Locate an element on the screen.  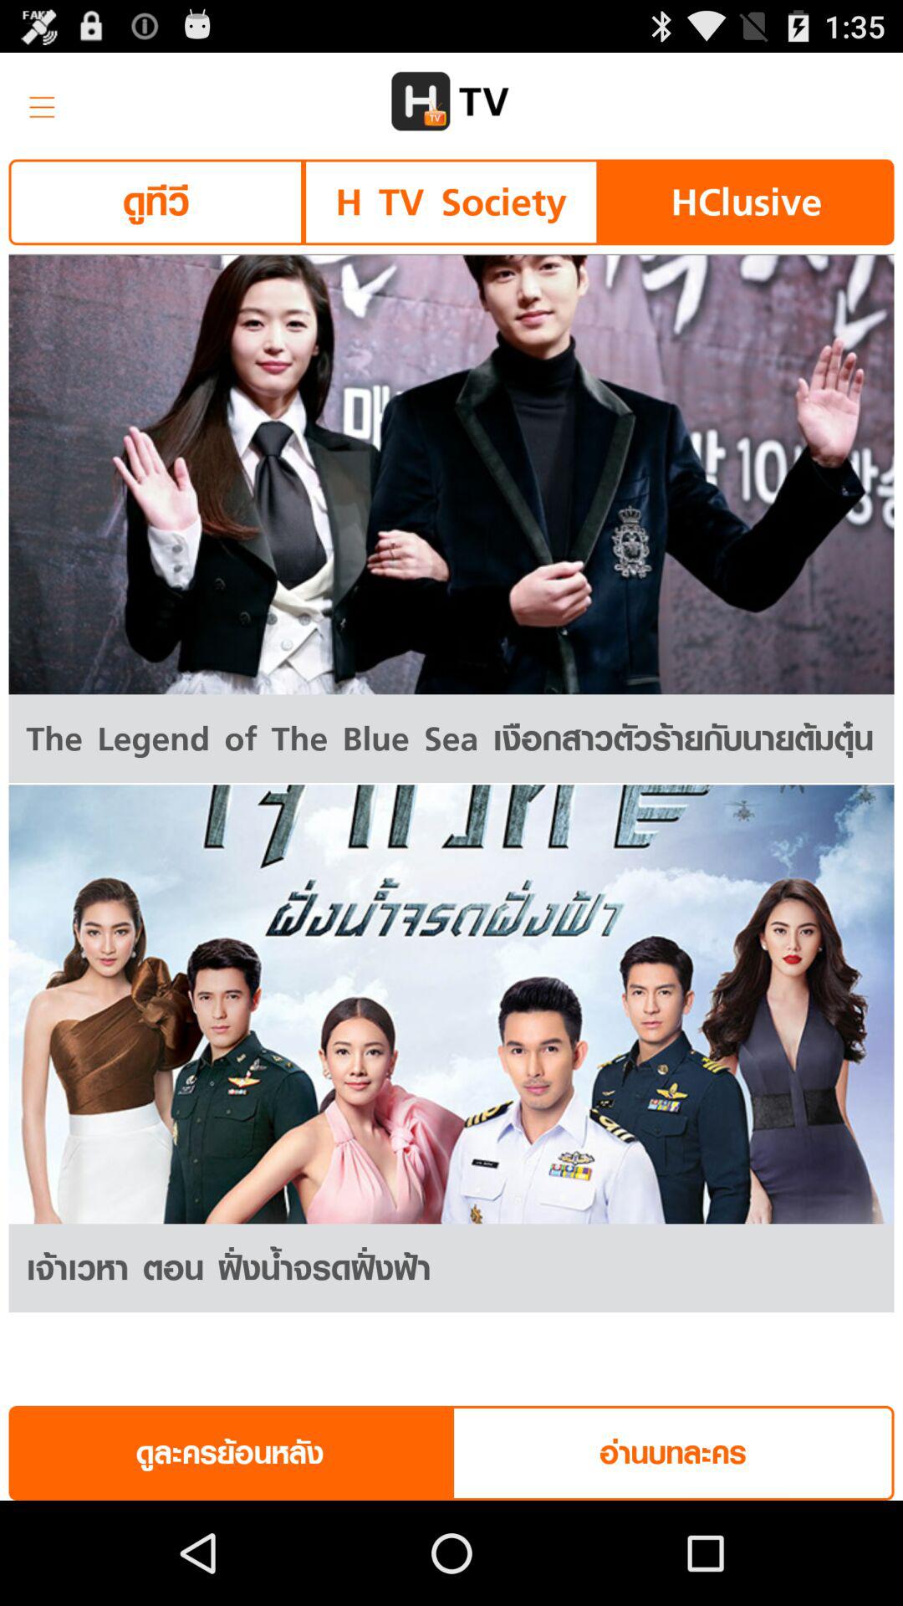
flip to the h tv society is located at coordinates (451, 202).